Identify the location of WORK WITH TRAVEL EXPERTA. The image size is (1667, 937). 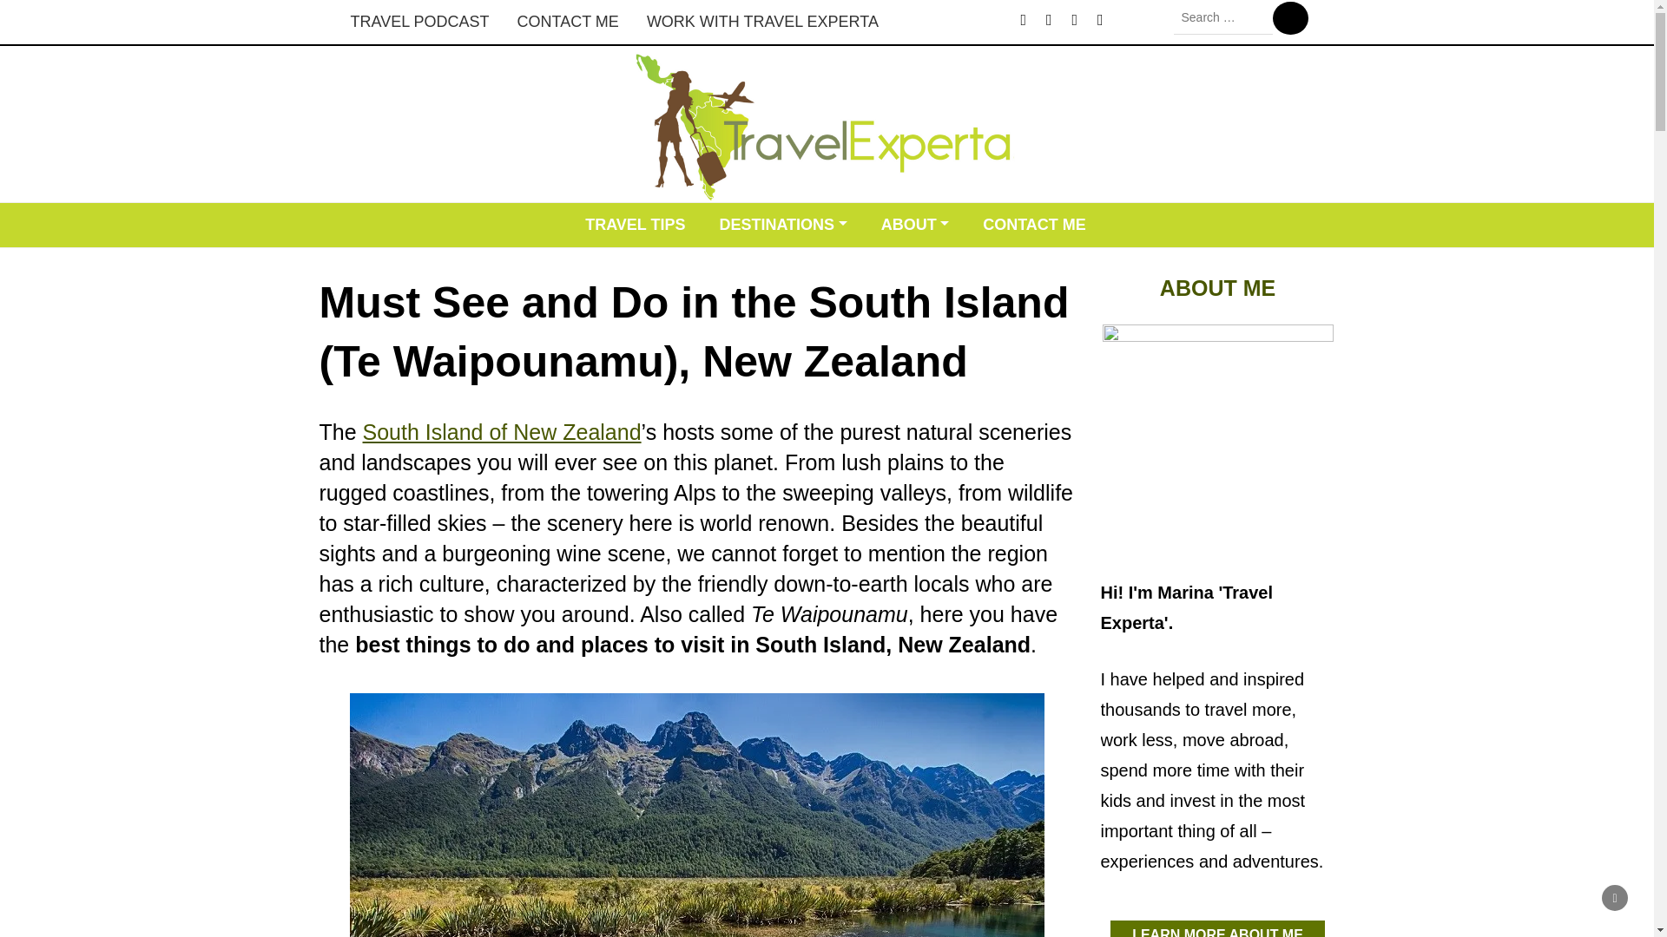
(762, 22).